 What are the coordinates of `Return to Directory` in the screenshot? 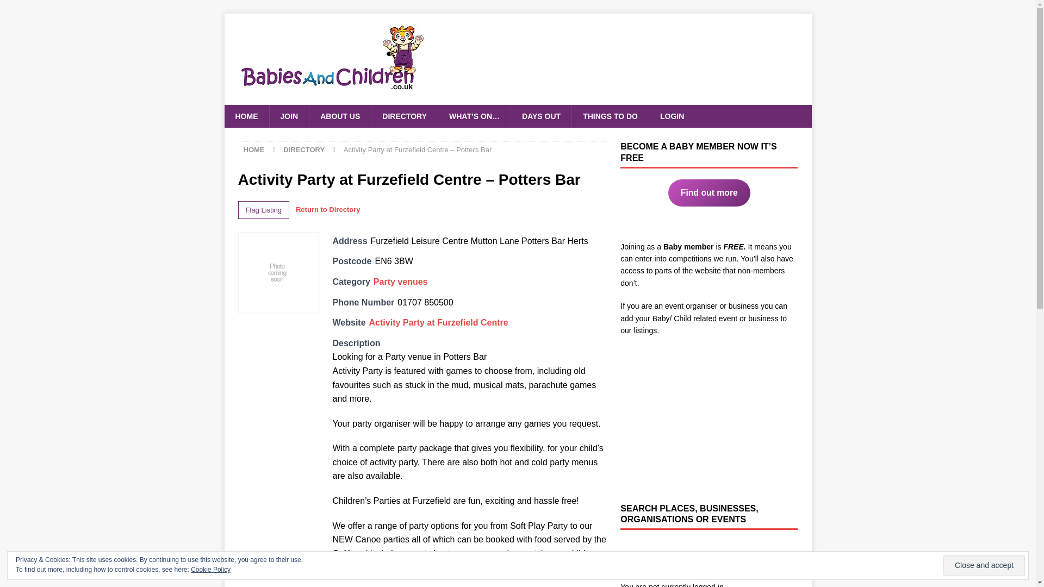 It's located at (327, 210).